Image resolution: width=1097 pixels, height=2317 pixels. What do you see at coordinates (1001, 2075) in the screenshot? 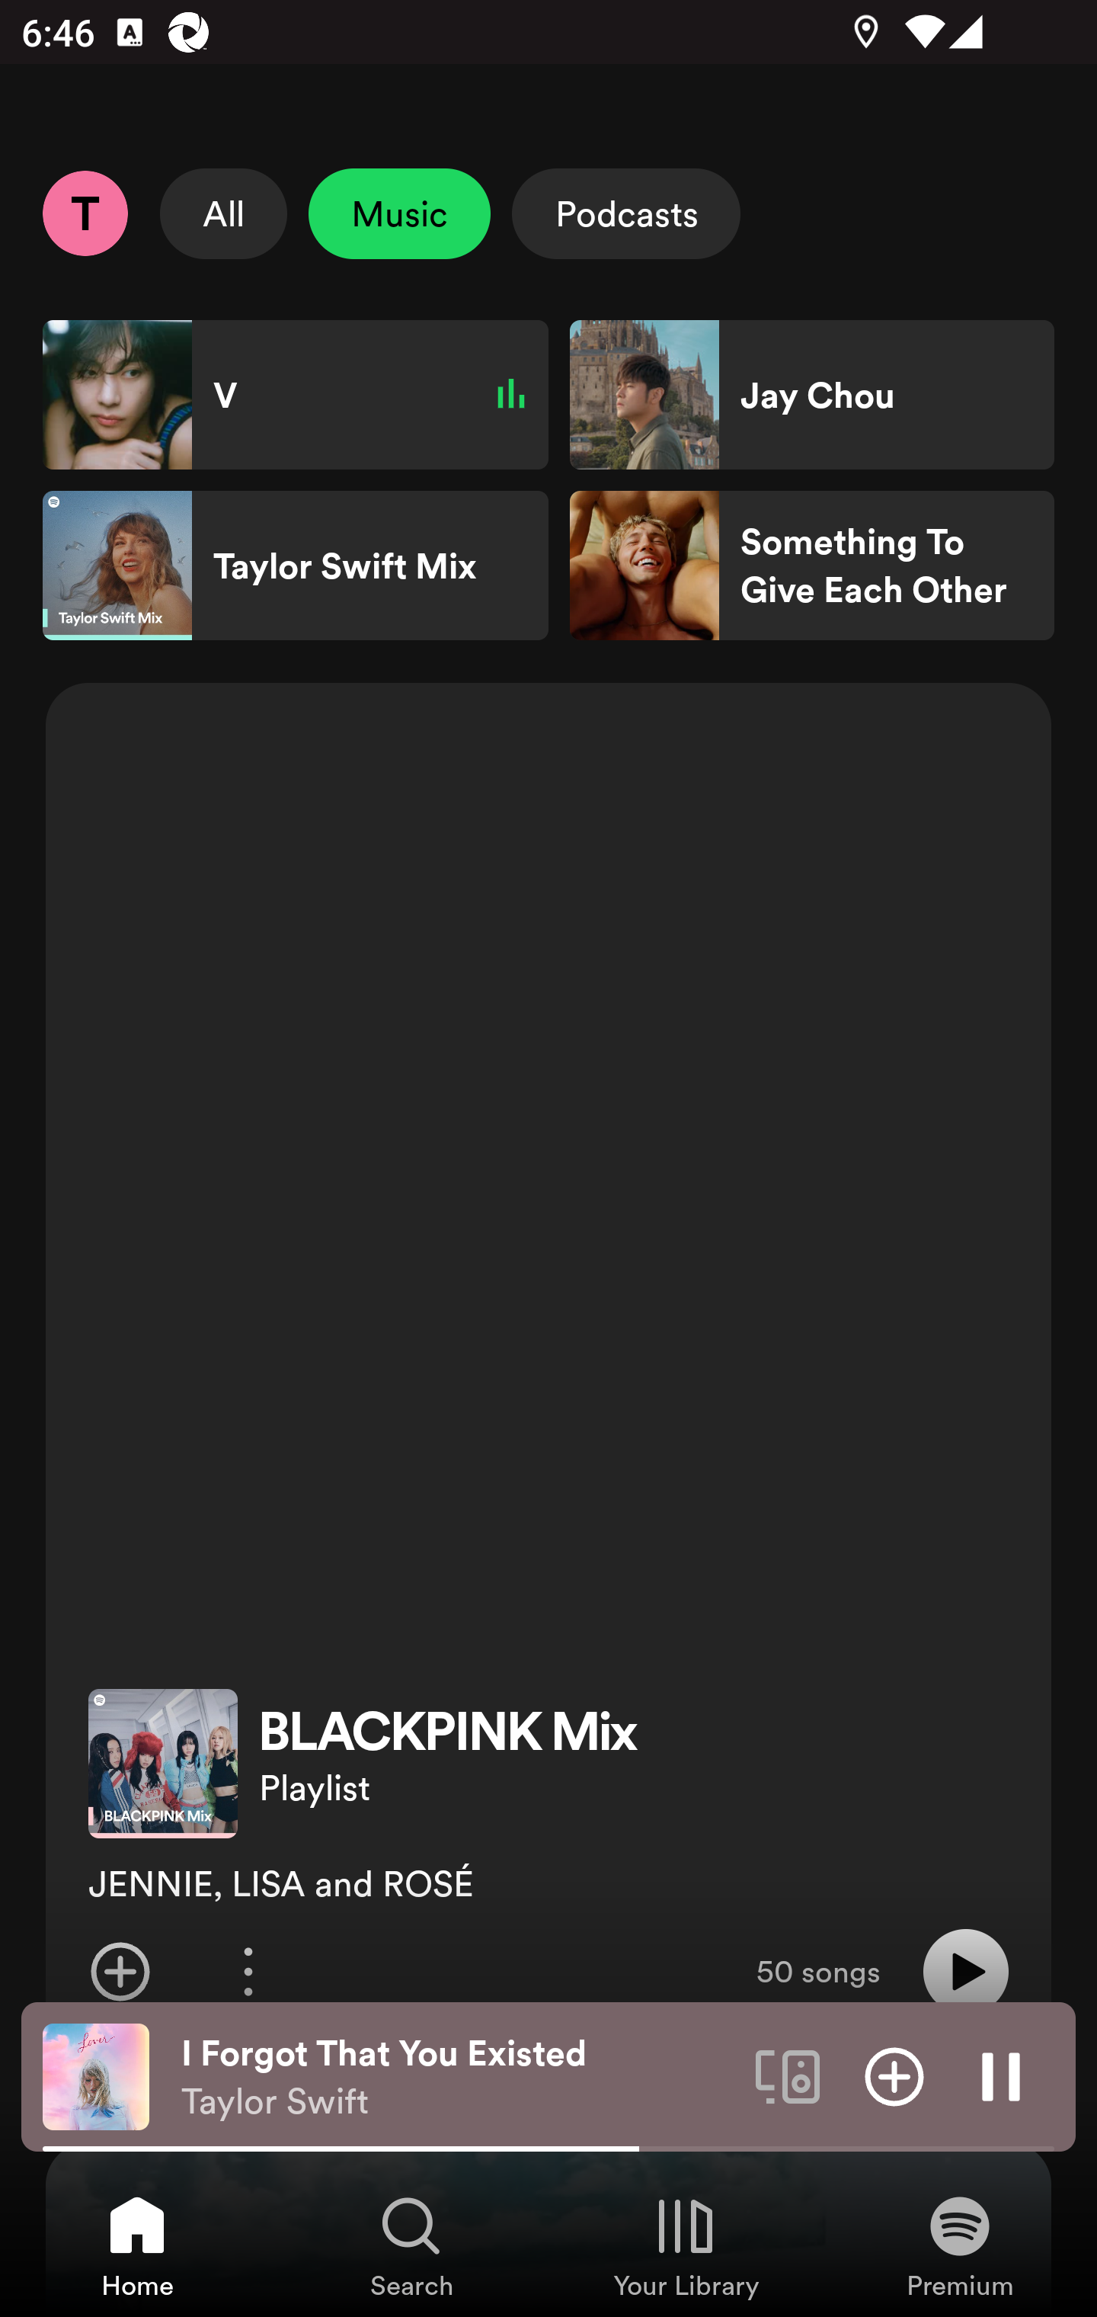
I see `Pause` at bounding box center [1001, 2075].